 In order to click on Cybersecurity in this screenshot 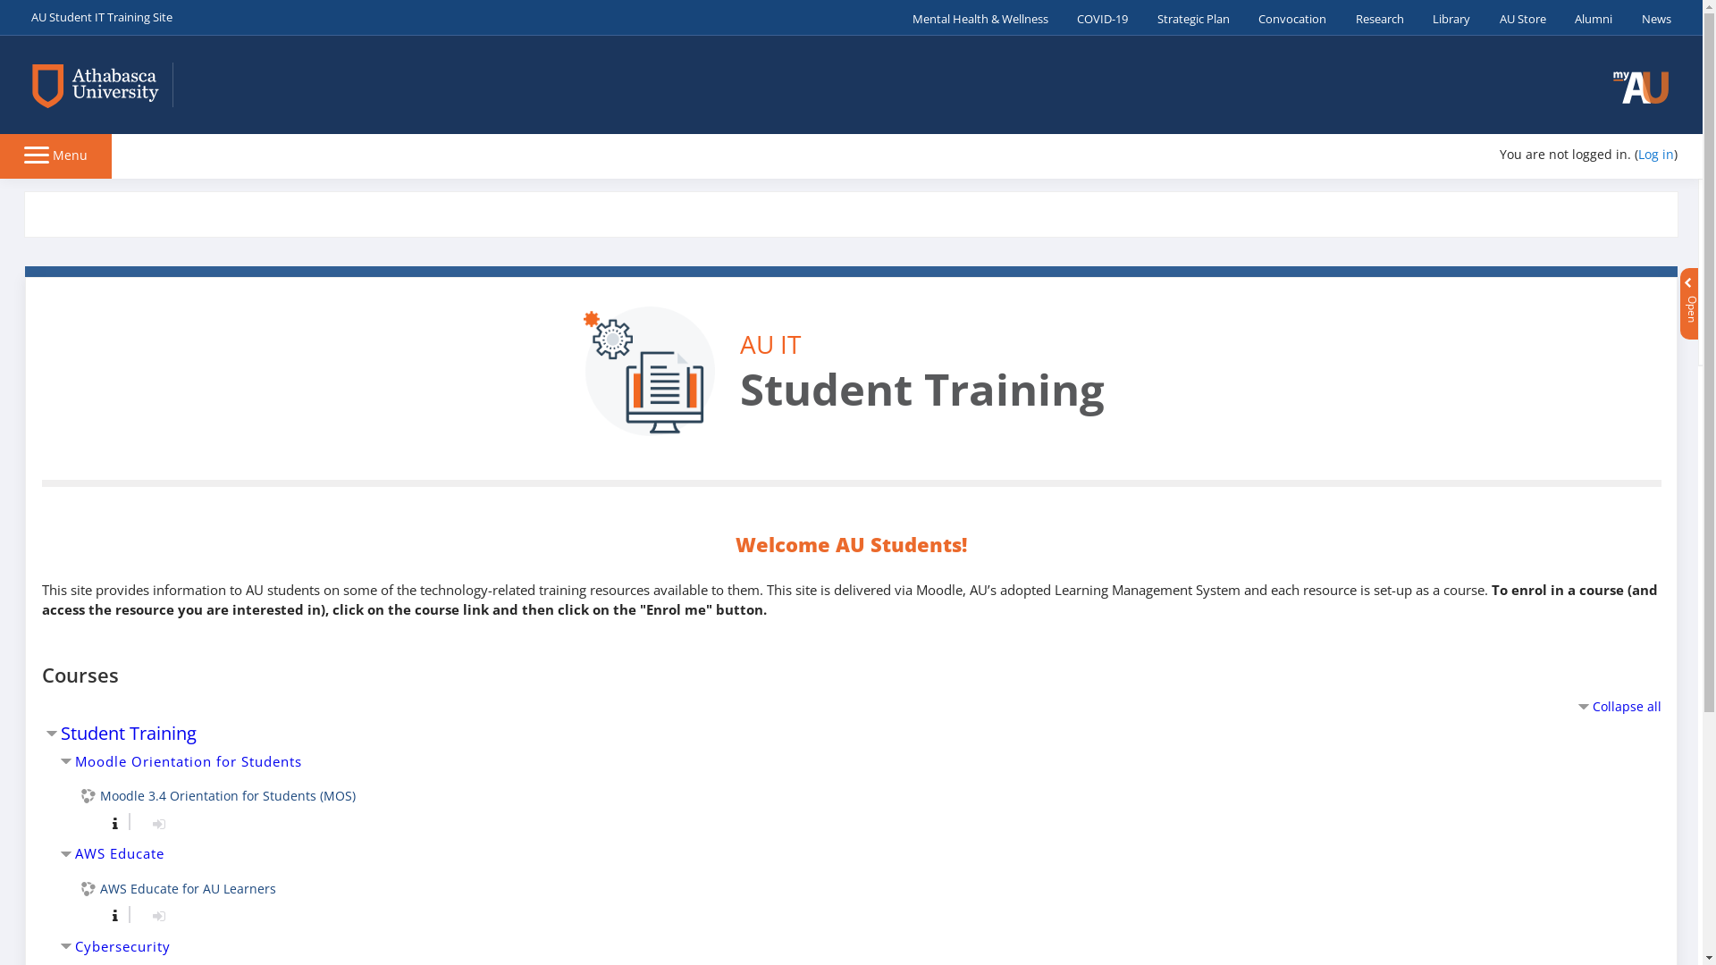, I will do `click(123, 947)`.